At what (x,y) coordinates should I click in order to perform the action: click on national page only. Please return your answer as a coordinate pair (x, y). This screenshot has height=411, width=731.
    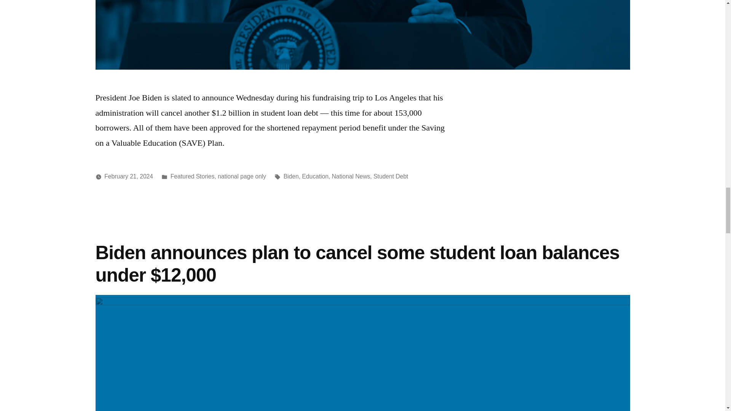
    Looking at the image, I should click on (242, 176).